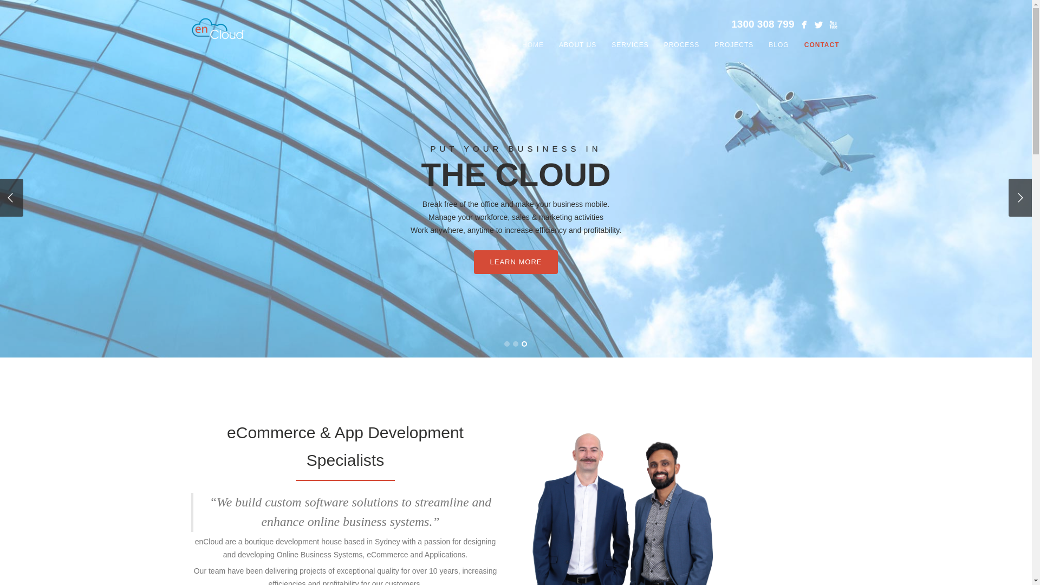  What do you see at coordinates (734, 45) in the screenshot?
I see `PROJECTS` at bounding box center [734, 45].